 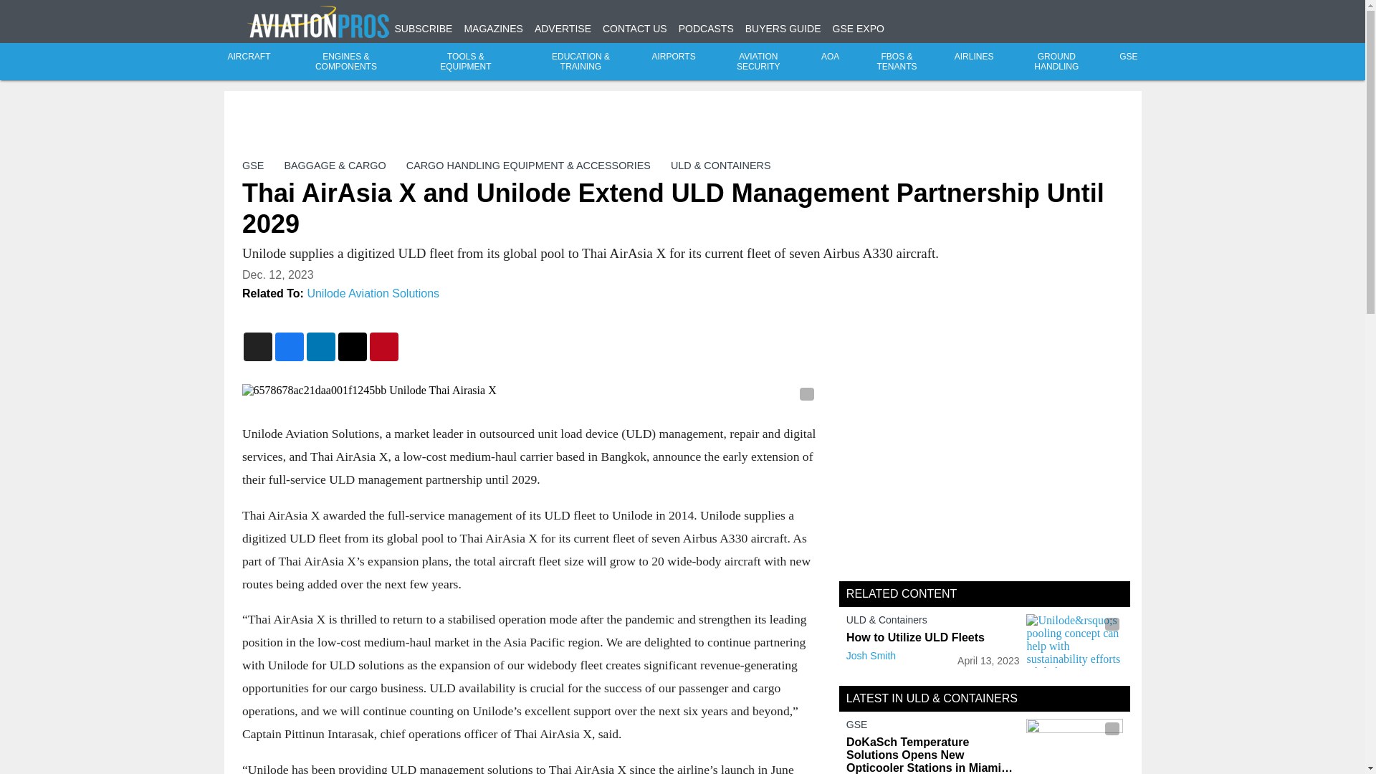 I want to click on AVIATION SECURITY, so click(x=758, y=62).